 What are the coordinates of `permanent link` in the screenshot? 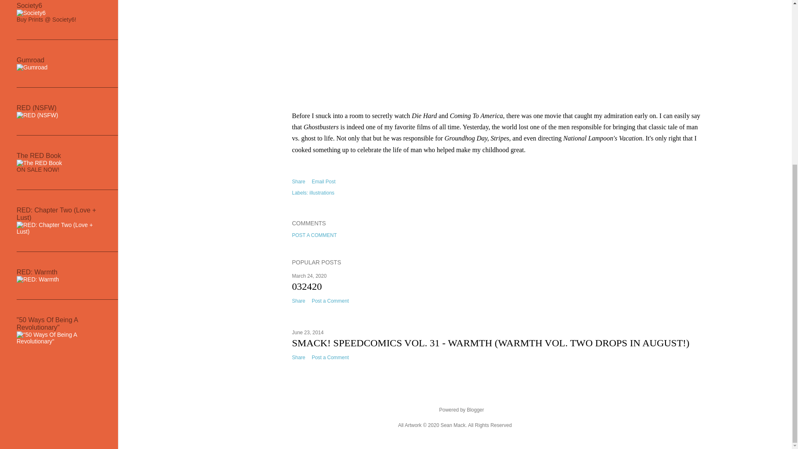 It's located at (309, 276).